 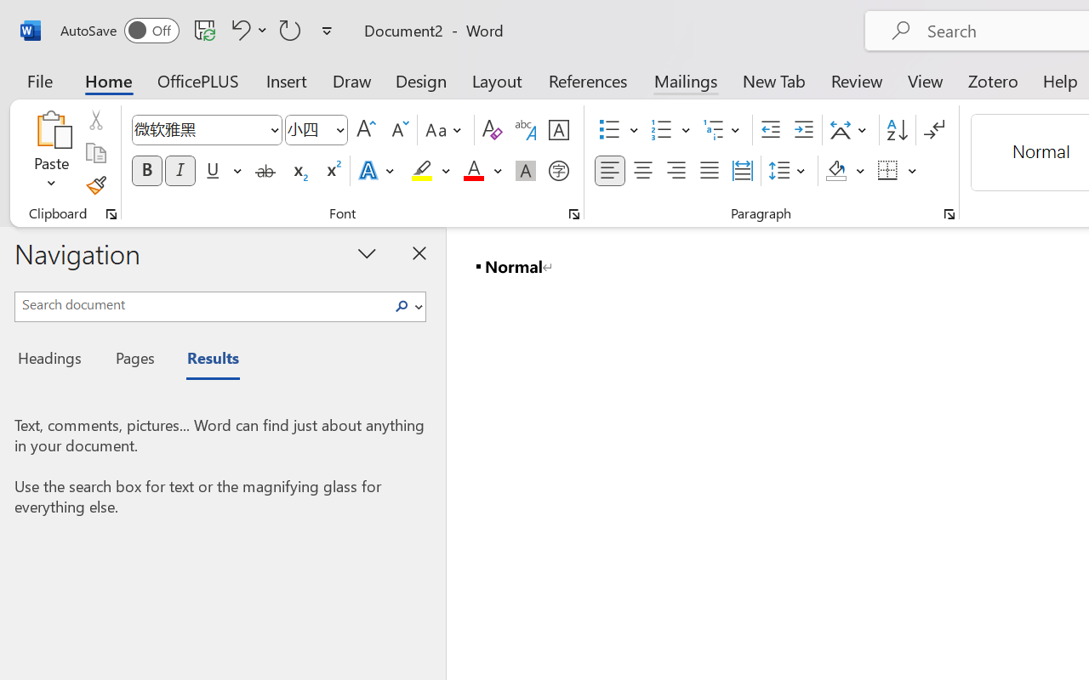 I want to click on Align Left, so click(x=609, y=171).